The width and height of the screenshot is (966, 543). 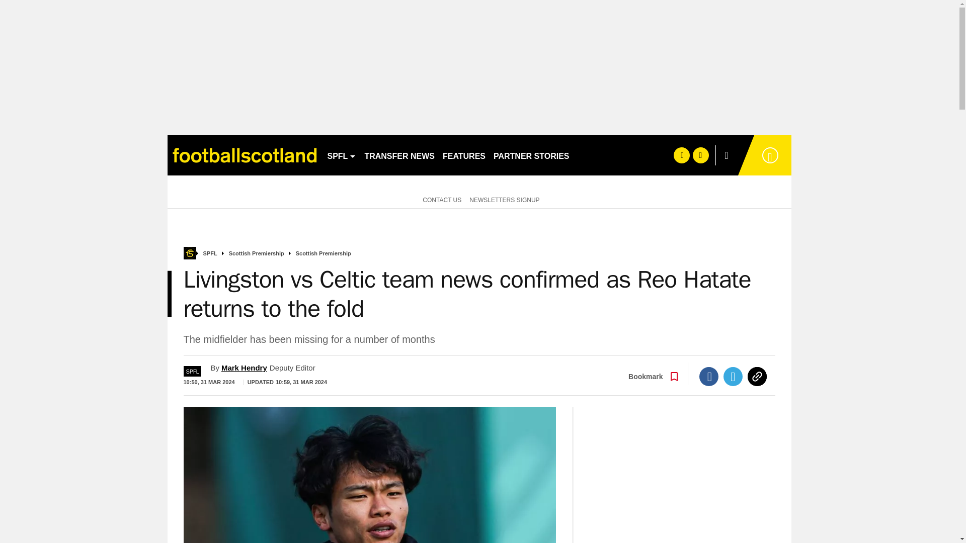 I want to click on Facebook, so click(x=709, y=376).